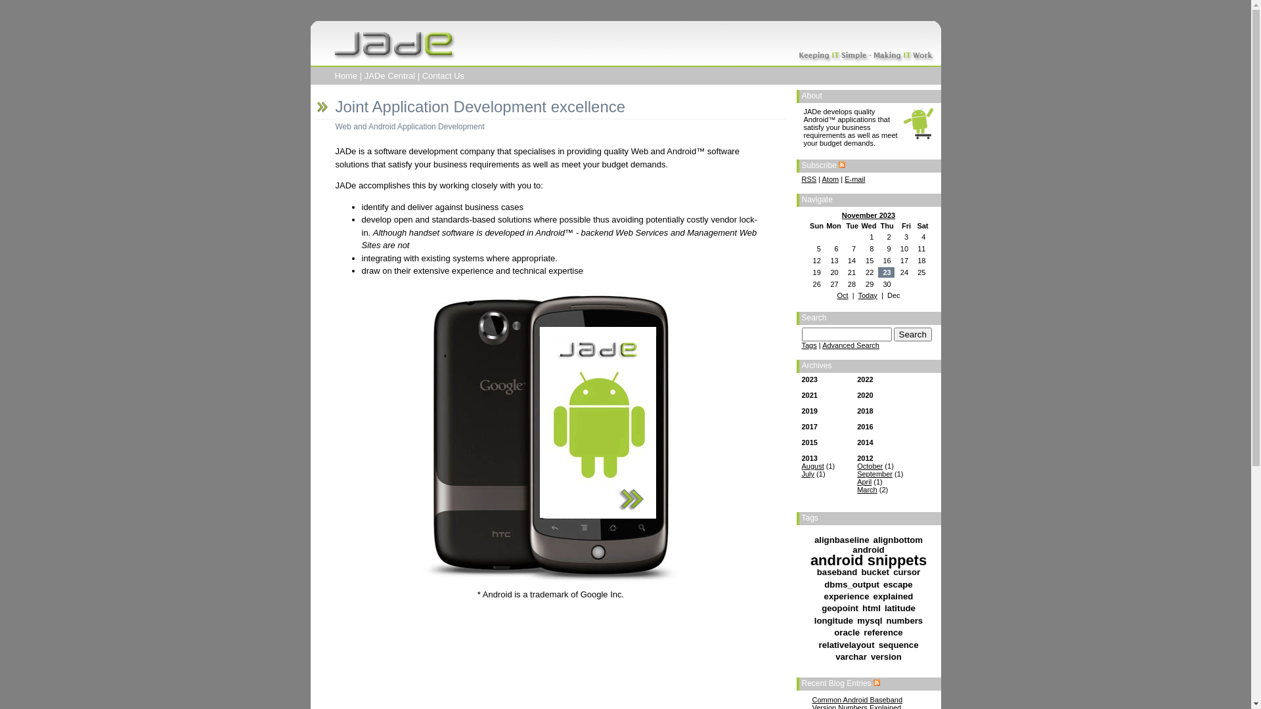 The height and width of the screenshot is (709, 1261). I want to click on version, so click(887, 656).